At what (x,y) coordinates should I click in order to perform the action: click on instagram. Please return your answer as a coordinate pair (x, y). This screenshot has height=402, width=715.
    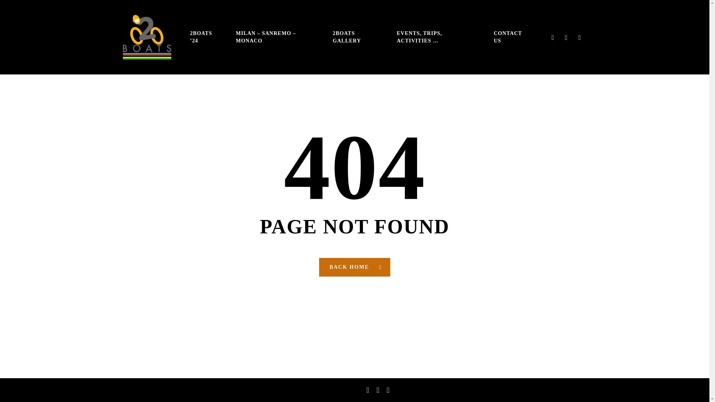
    Looking at the image, I should click on (388, 390).